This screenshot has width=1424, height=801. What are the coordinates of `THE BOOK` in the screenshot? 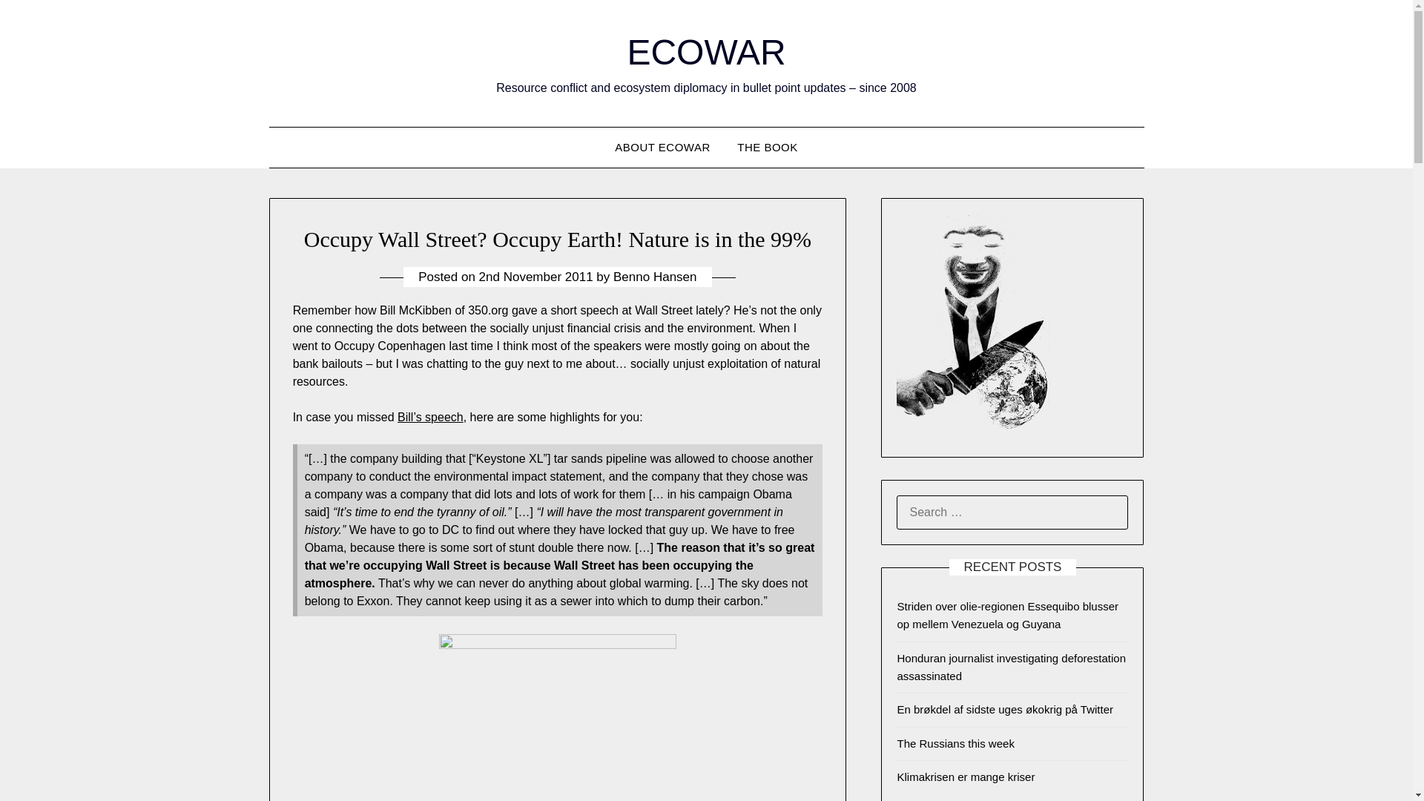 It's located at (767, 147).